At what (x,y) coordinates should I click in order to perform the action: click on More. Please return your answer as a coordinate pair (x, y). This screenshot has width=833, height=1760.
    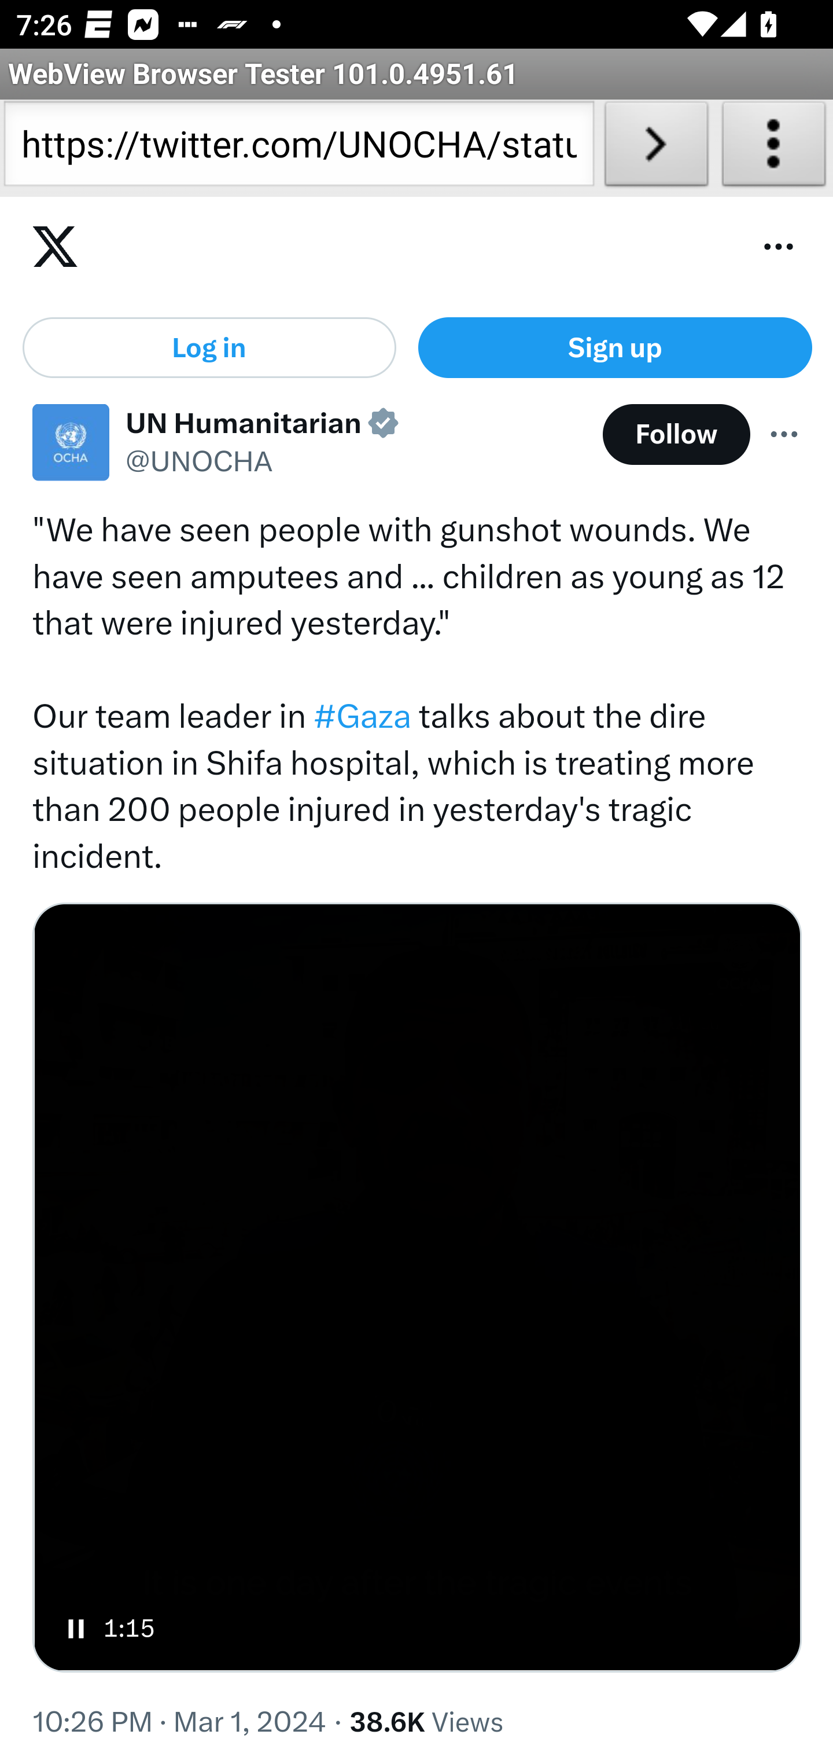
    Looking at the image, I should click on (784, 435).